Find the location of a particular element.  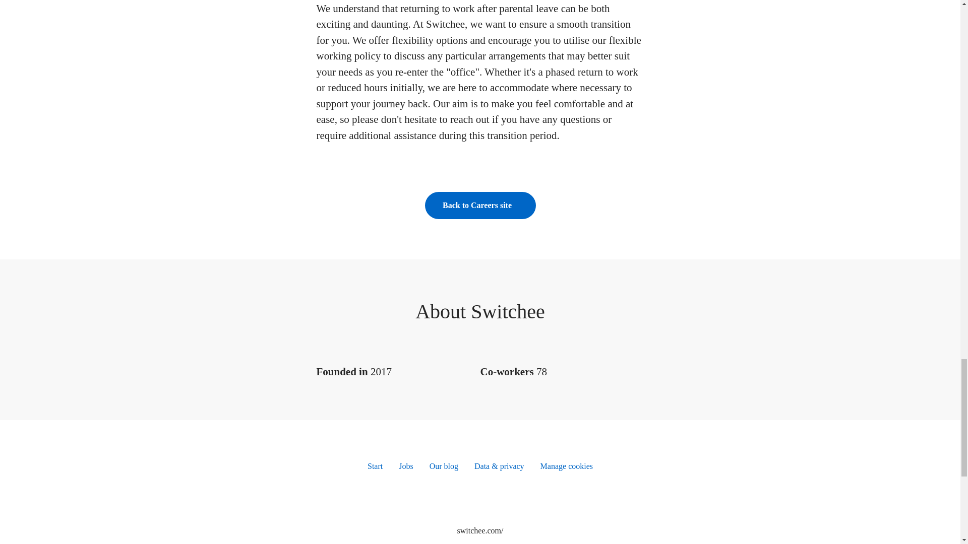

Our blog is located at coordinates (444, 466).